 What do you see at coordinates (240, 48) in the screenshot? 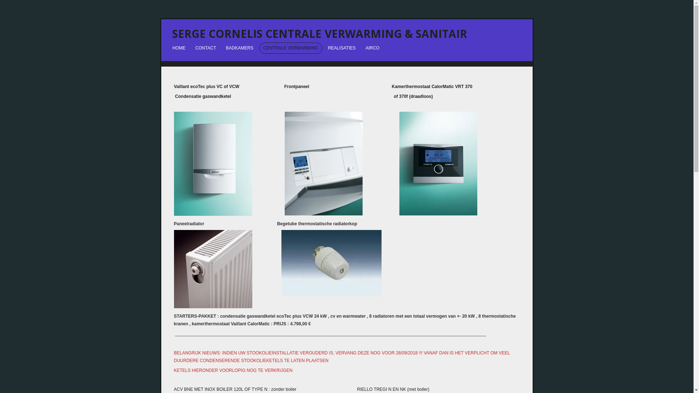
I see `BADKAMERS` at bounding box center [240, 48].